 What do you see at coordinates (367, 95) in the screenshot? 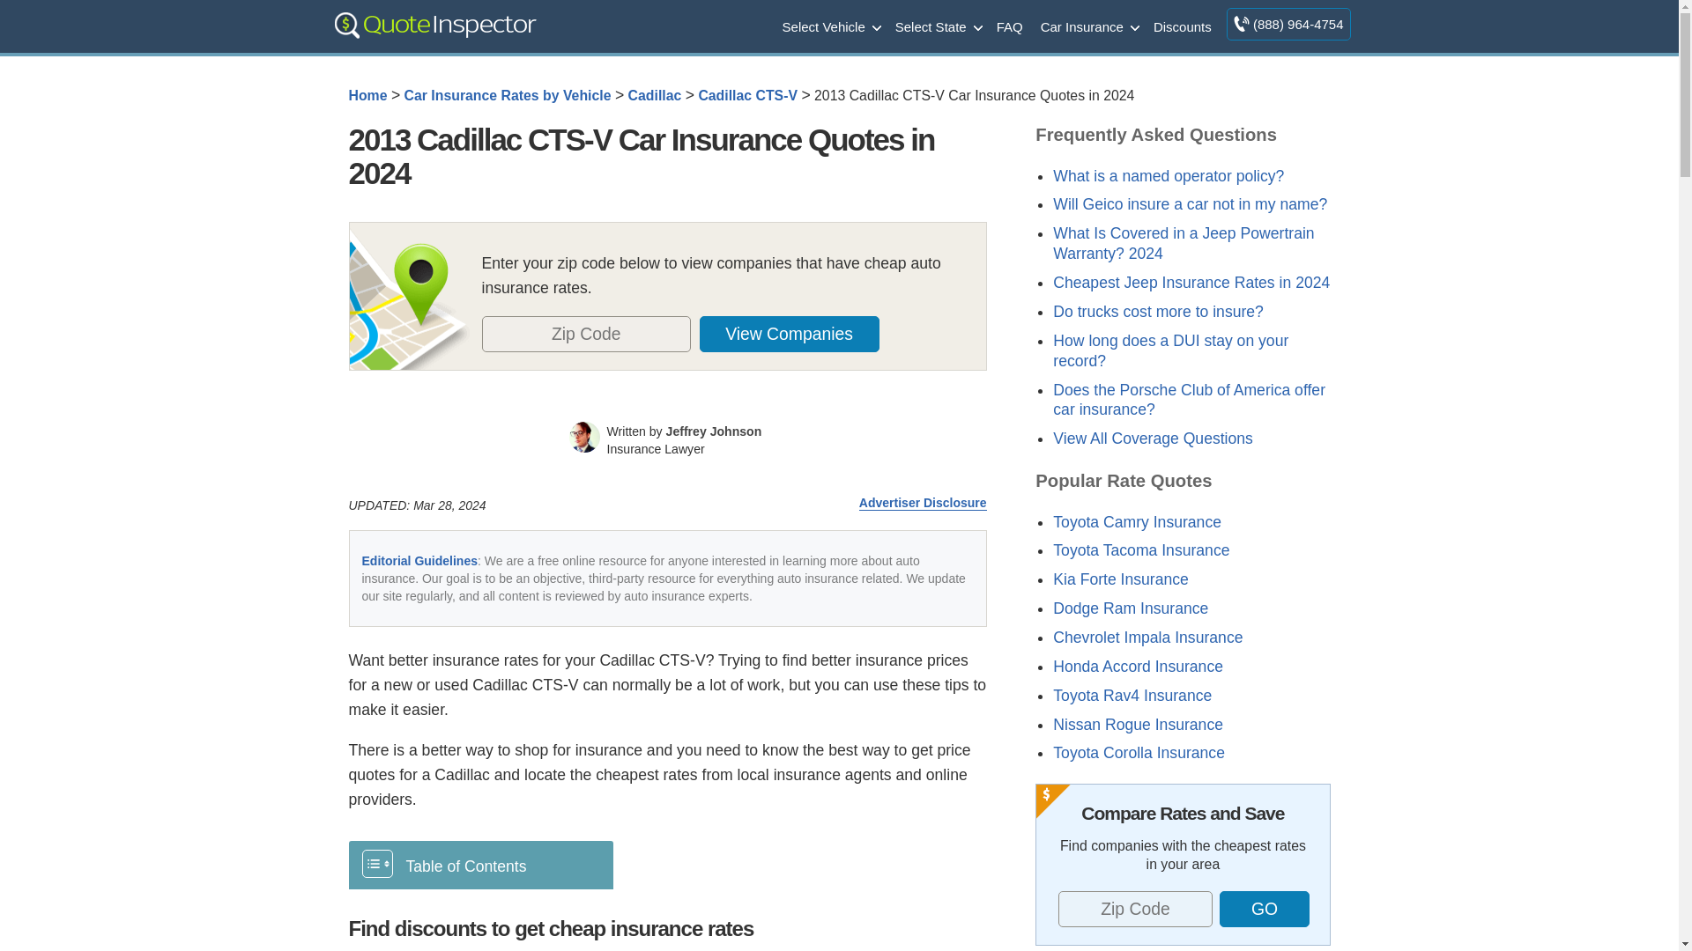
I see `Home` at bounding box center [367, 95].